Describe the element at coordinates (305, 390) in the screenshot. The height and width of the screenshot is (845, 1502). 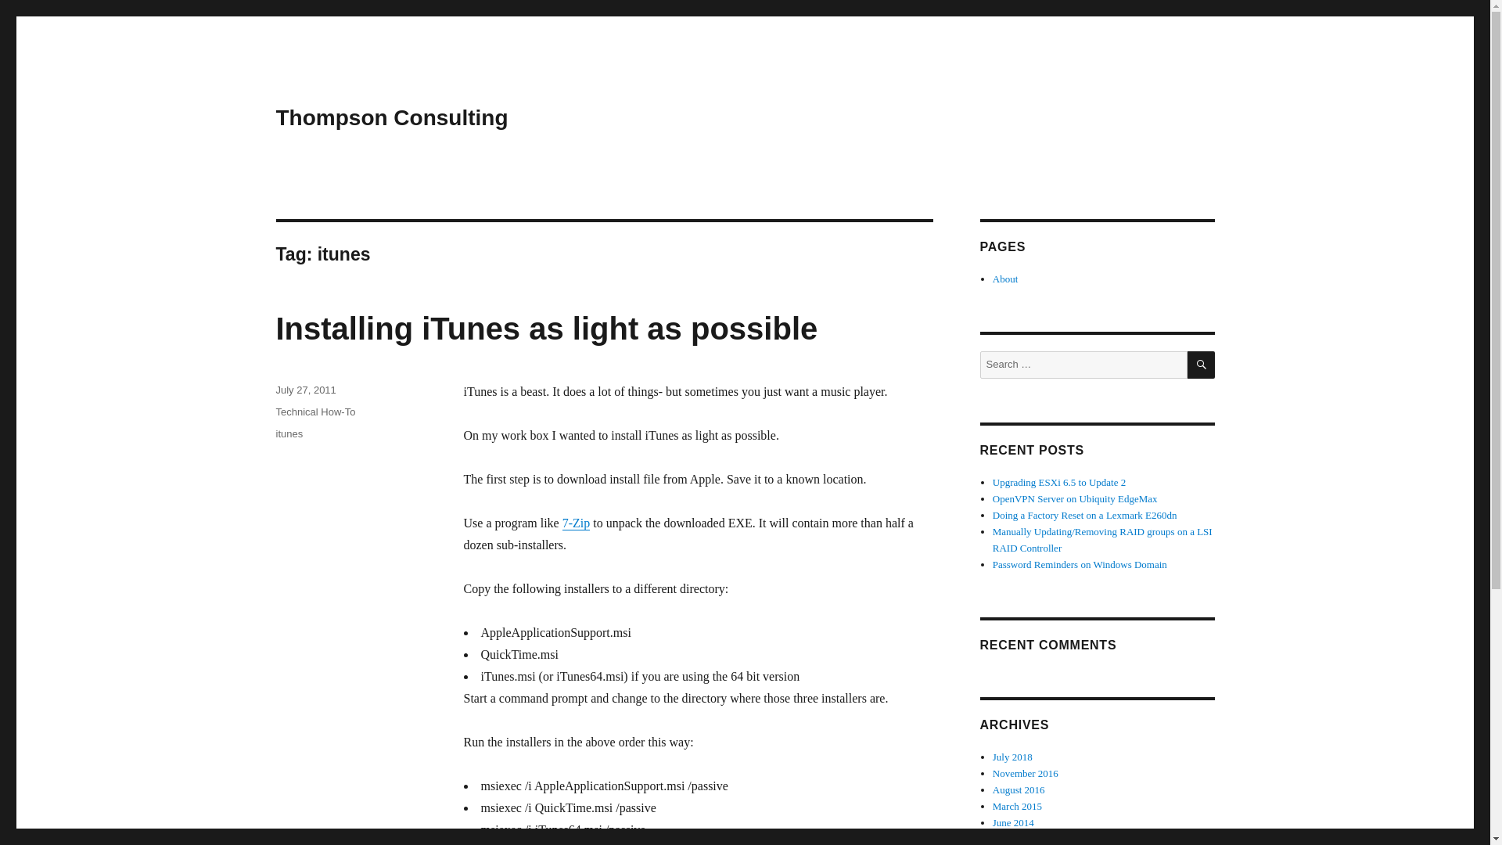
I see `July 27, 2011` at that location.